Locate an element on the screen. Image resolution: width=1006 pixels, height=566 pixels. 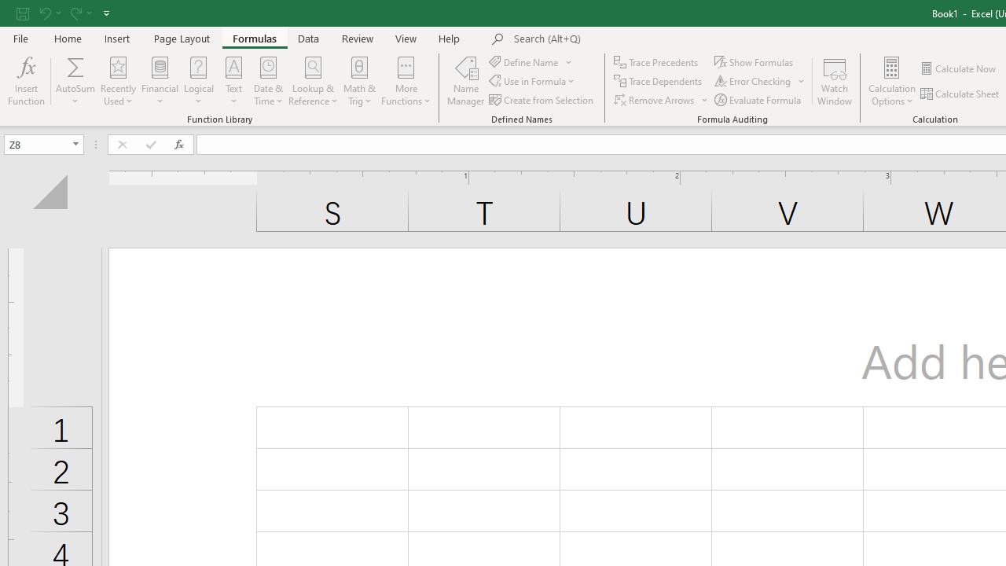
Sum is located at coordinates (75, 66).